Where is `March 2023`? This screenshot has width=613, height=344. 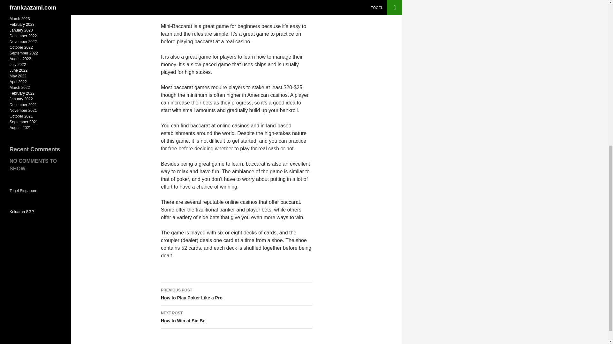 March 2023 is located at coordinates (19, 18).